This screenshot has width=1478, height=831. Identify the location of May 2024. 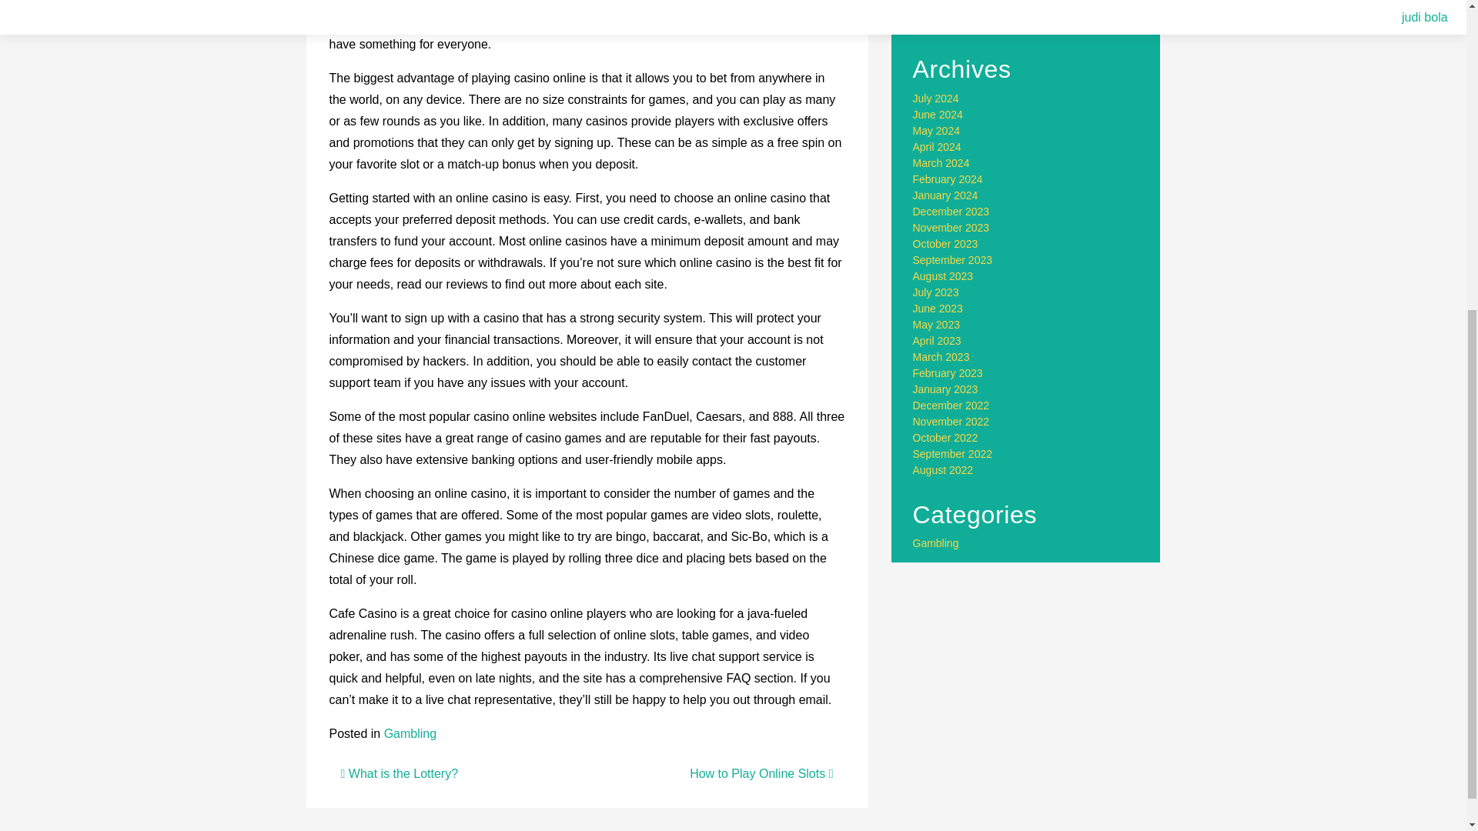
(936, 131).